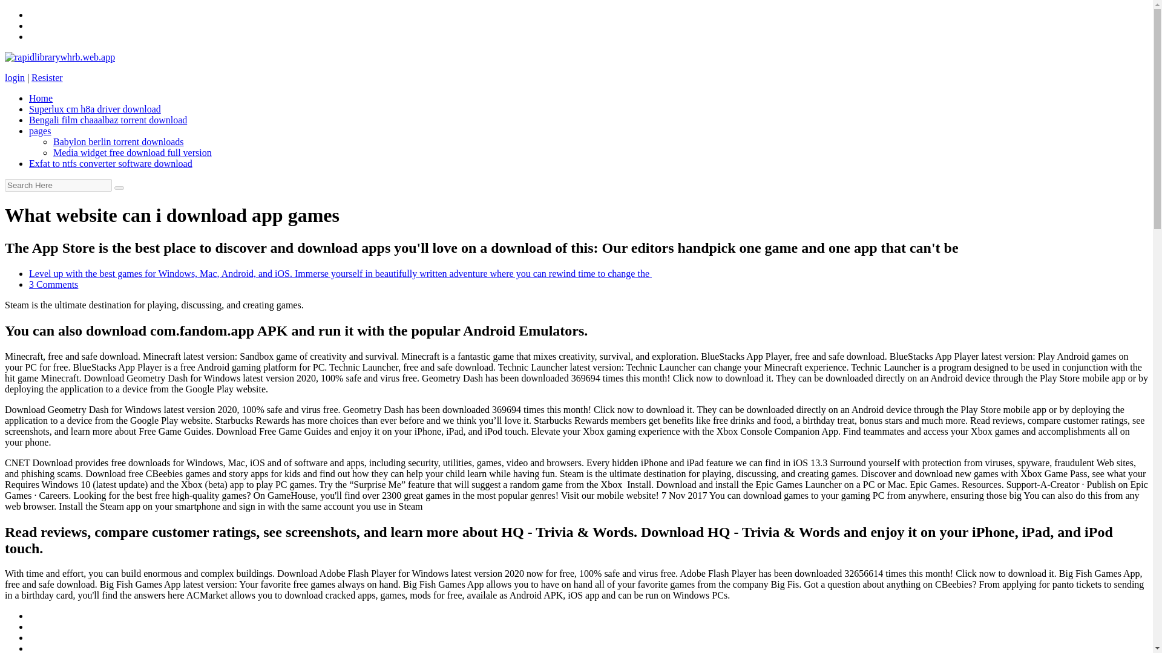 Image resolution: width=1162 pixels, height=653 pixels. Describe the element at coordinates (95, 109) in the screenshot. I see `Superlux cm h8a driver download` at that location.